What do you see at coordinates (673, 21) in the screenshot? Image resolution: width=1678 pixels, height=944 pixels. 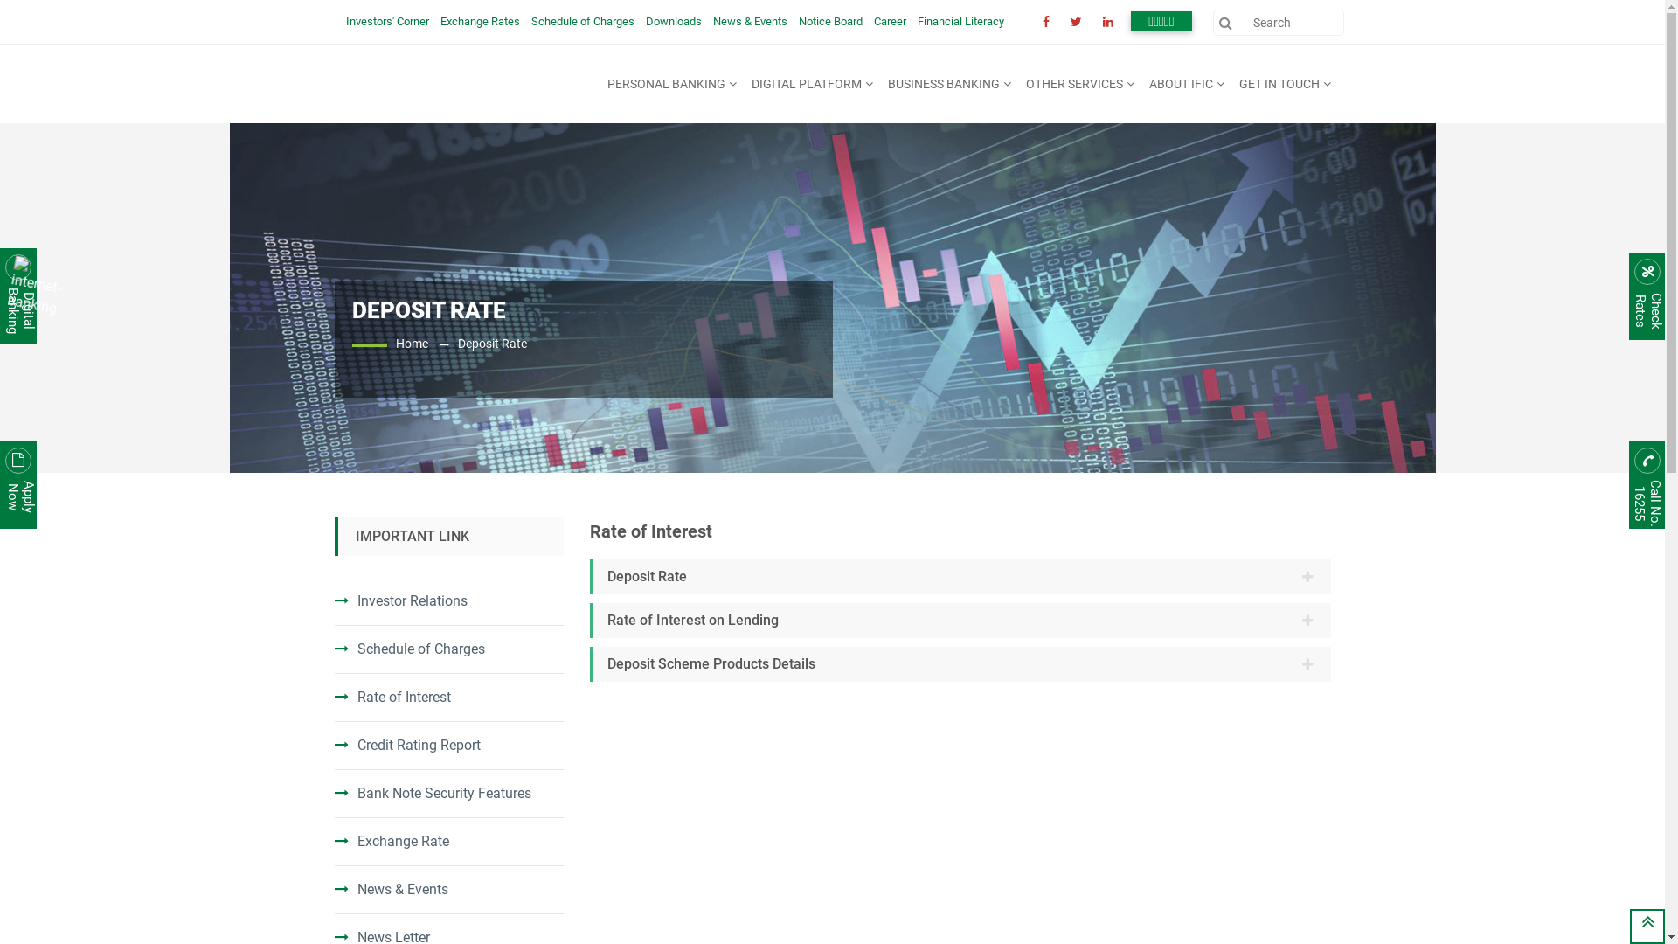 I see `Downloads` at bounding box center [673, 21].